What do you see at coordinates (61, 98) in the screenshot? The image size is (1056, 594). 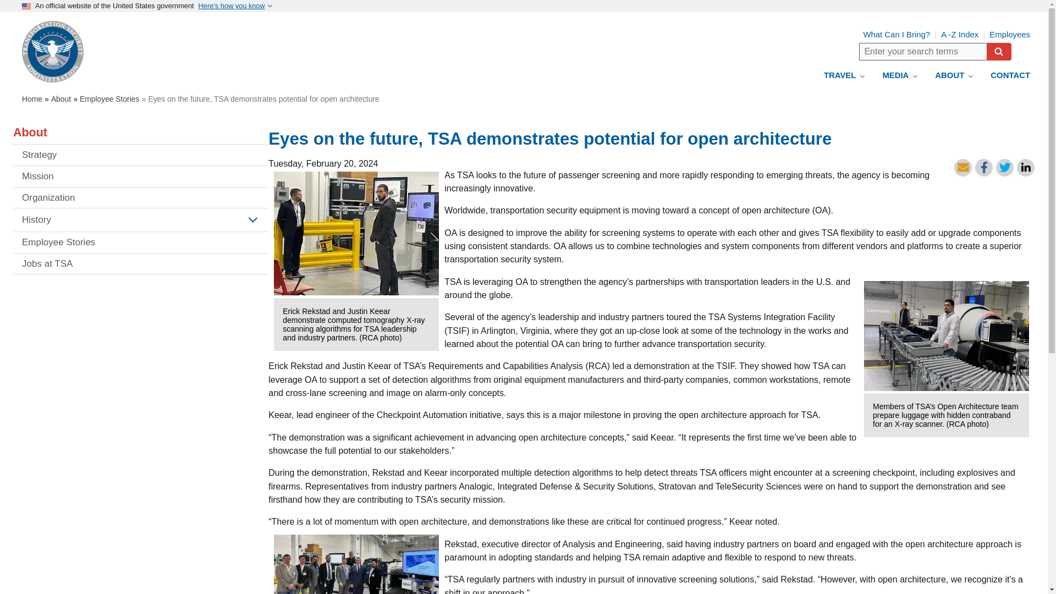 I see `About` at bounding box center [61, 98].